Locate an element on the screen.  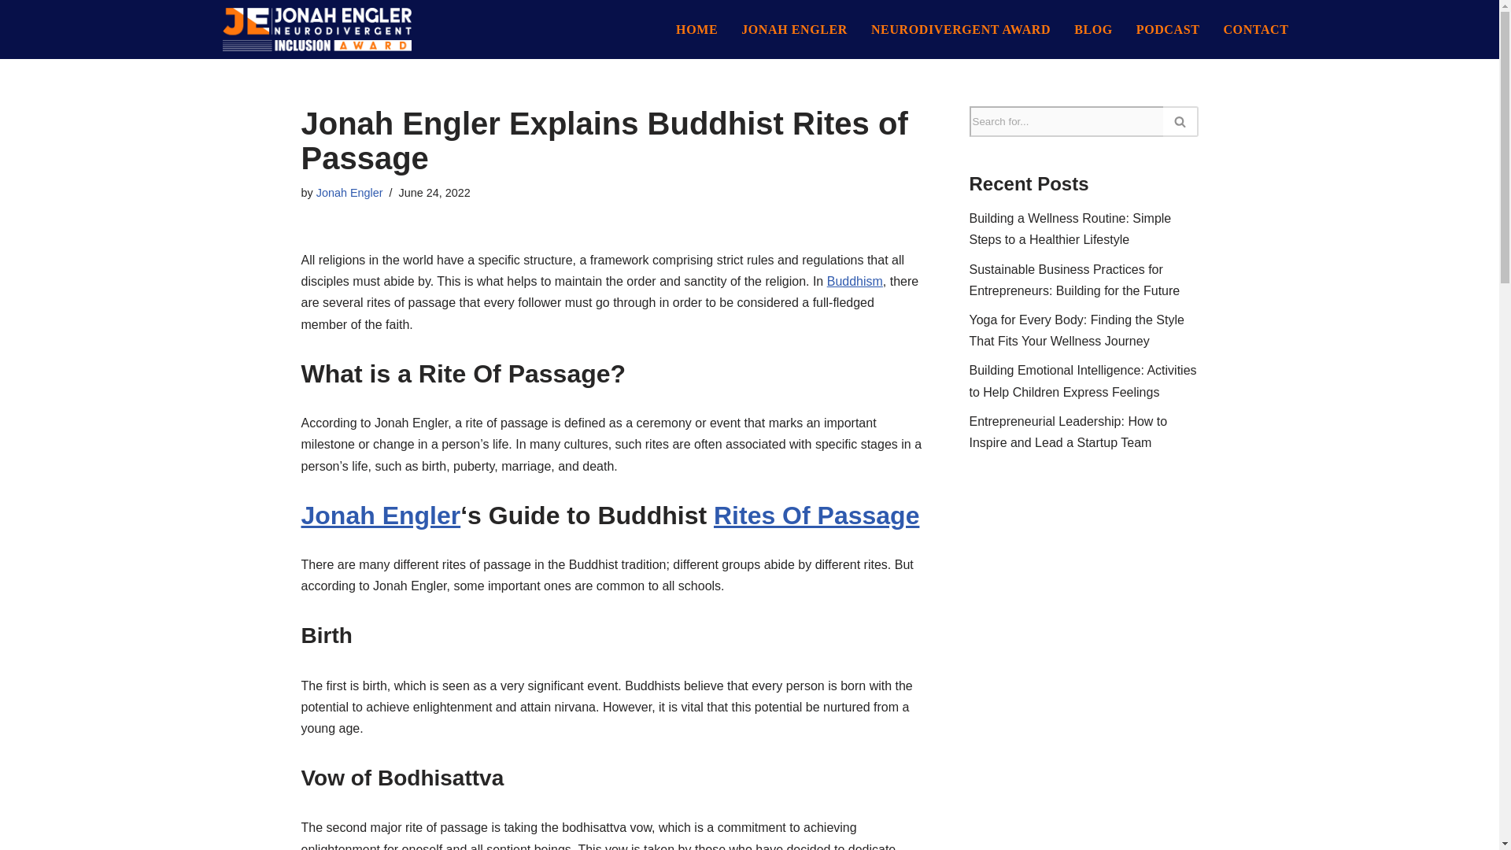
Posts by Jonah Engler is located at coordinates (349, 192).